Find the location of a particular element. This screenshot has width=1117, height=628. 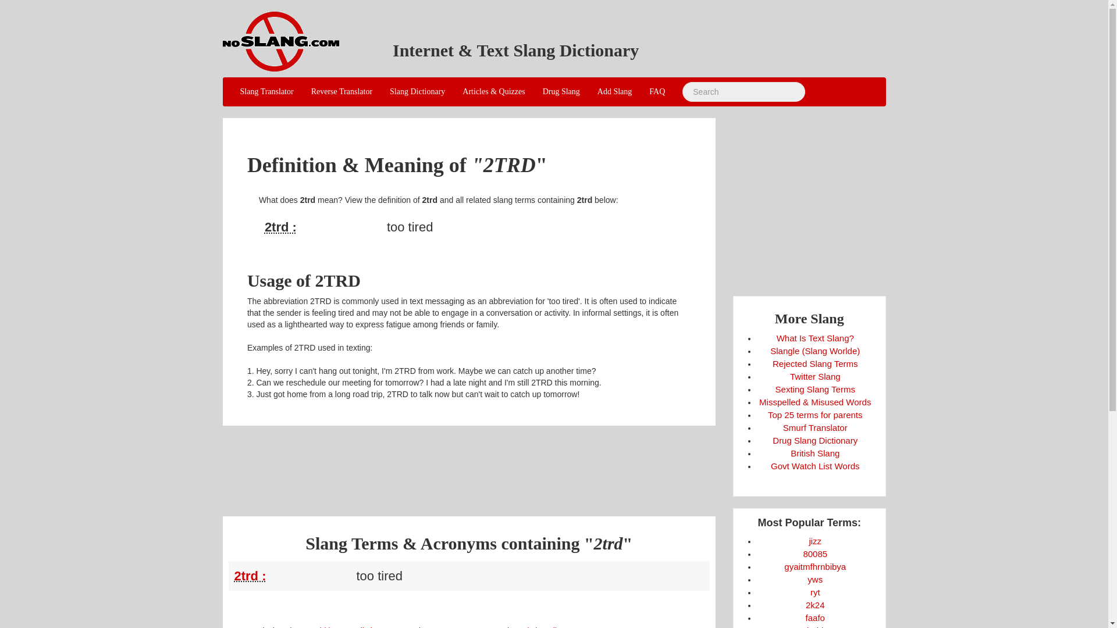

fuck around and find out is located at coordinates (815, 618).